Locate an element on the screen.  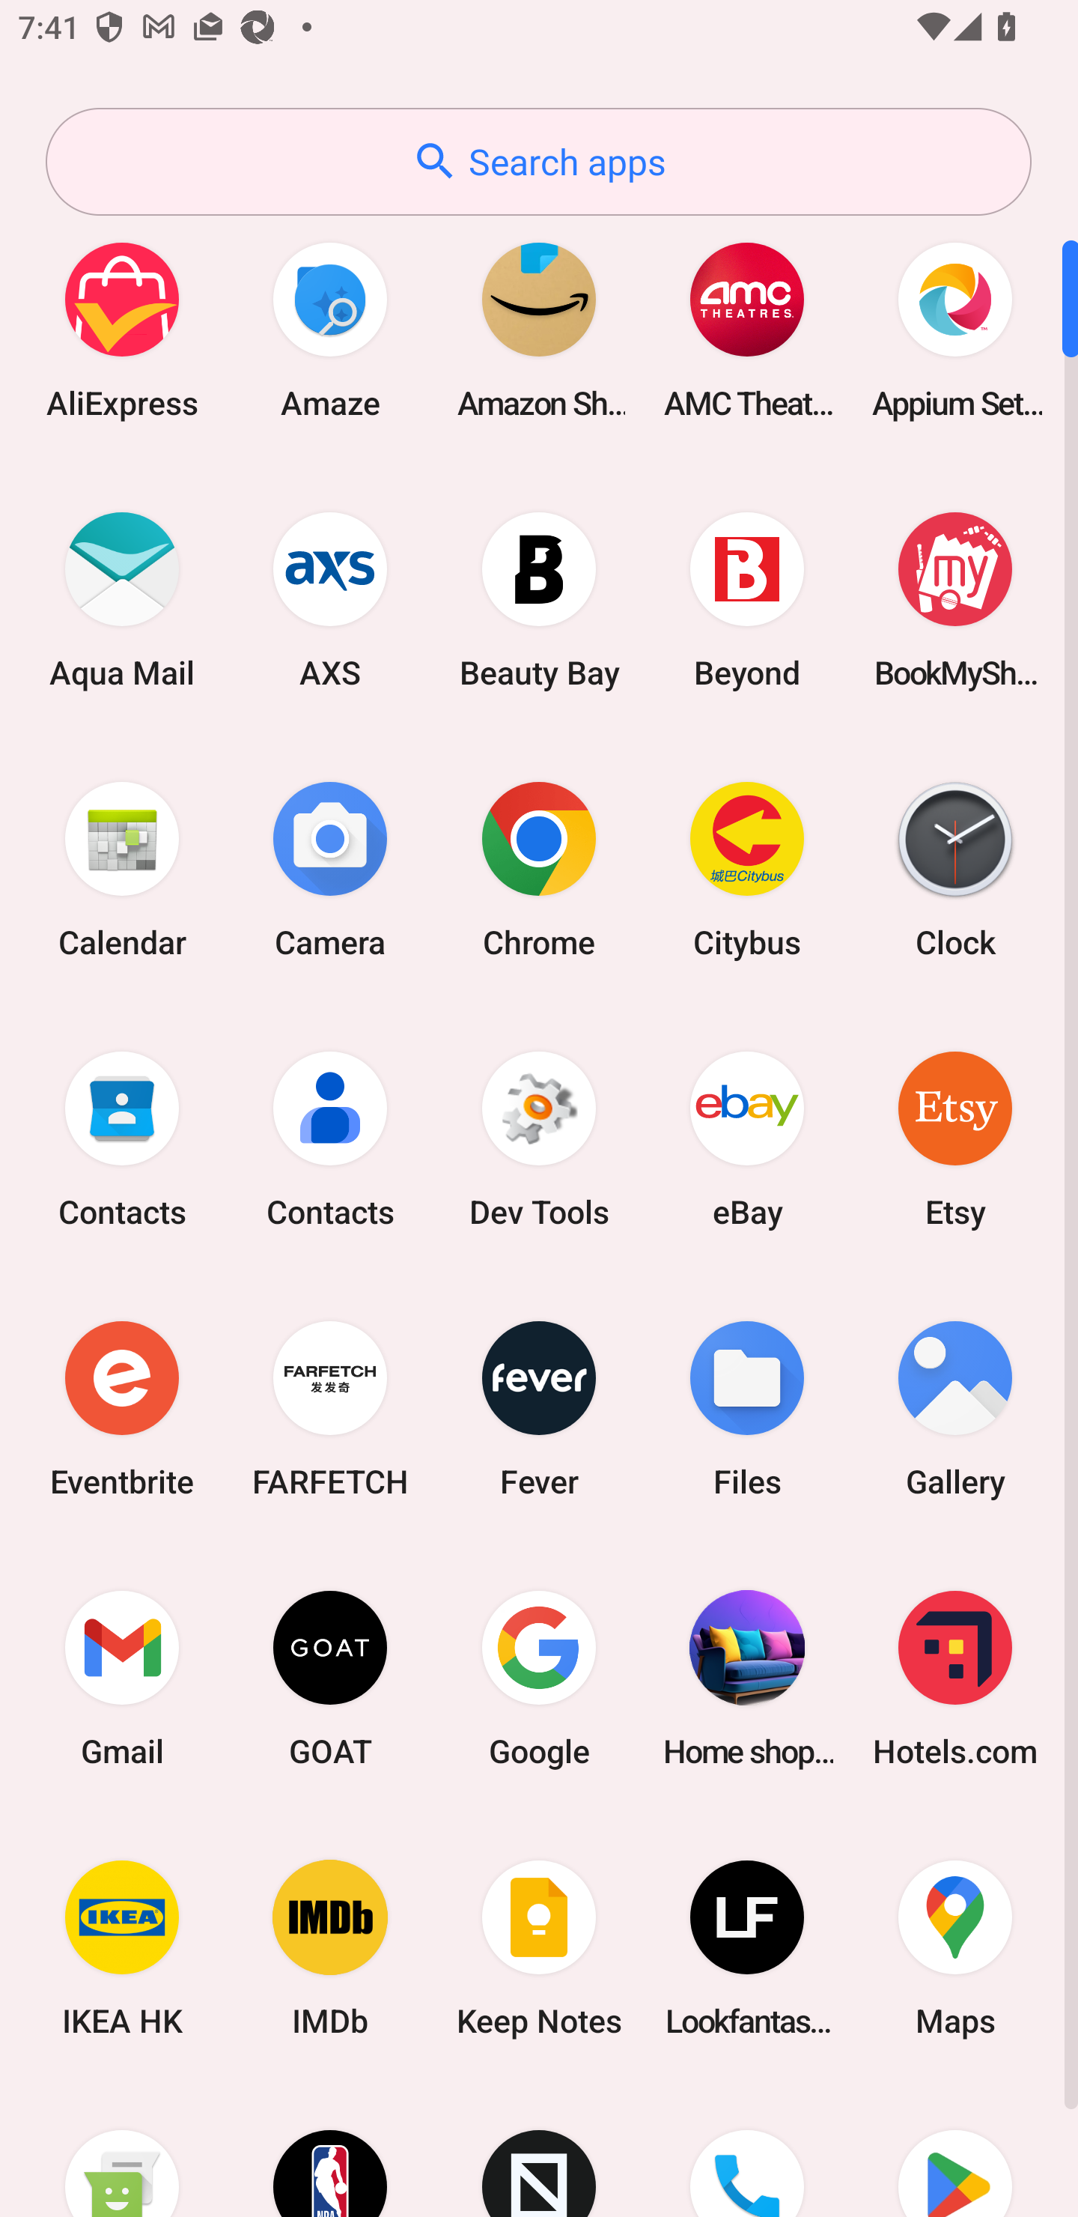
Camera is located at coordinates (330, 869).